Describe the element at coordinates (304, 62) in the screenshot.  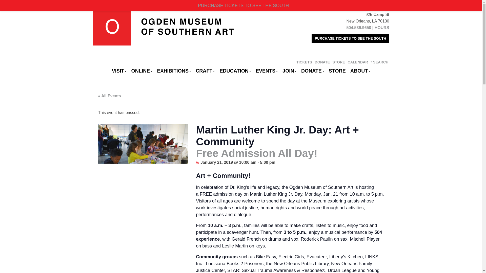
I see `TICKETS` at that location.